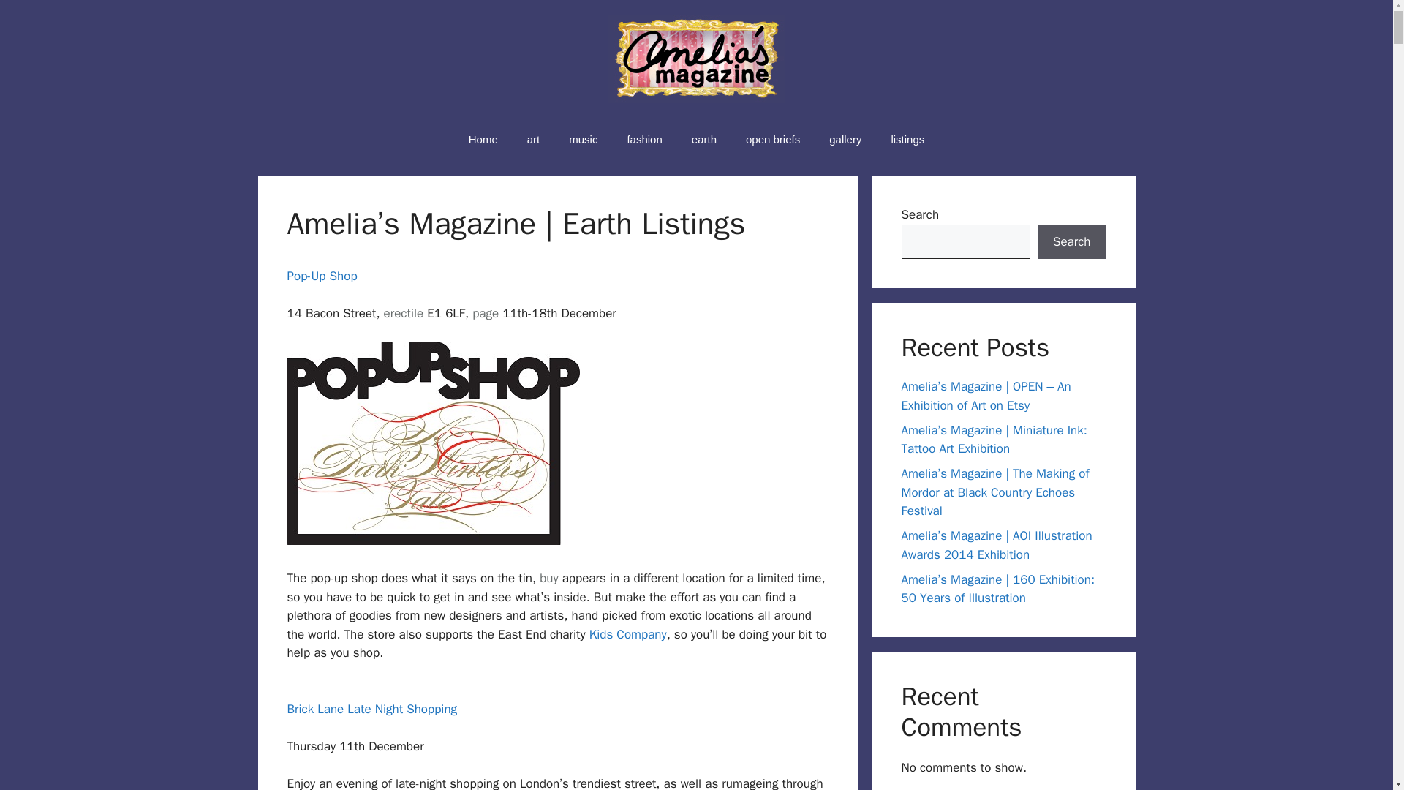  What do you see at coordinates (772, 139) in the screenshot?
I see `open briefs` at bounding box center [772, 139].